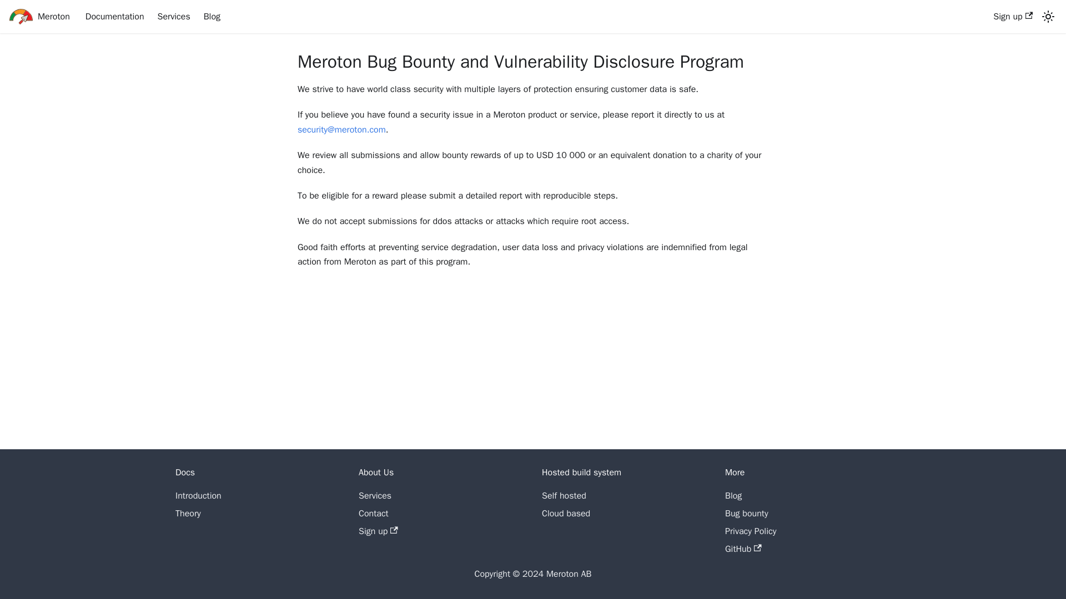 The height and width of the screenshot is (599, 1066). What do you see at coordinates (374, 496) in the screenshot?
I see `Services` at bounding box center [374, 496].